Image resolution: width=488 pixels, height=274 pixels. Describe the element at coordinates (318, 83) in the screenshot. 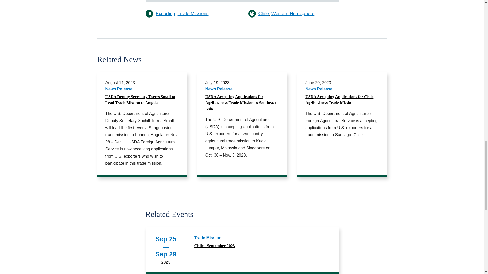

I see `June 20, 2023 - 10:58 am` at that location.